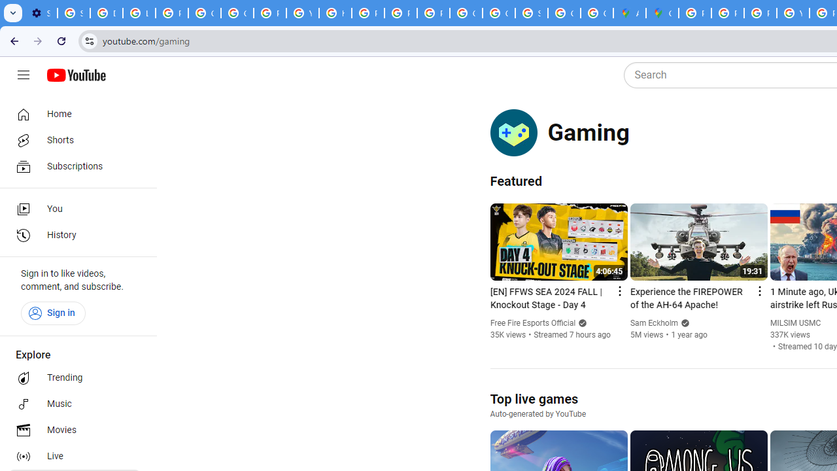 The height and width of the screenshot is (471, 837). What do you see at coordinates (532, 13) in the screenshot?
I see `Sign in - Google Accounts` at bounding box center [532, 13].